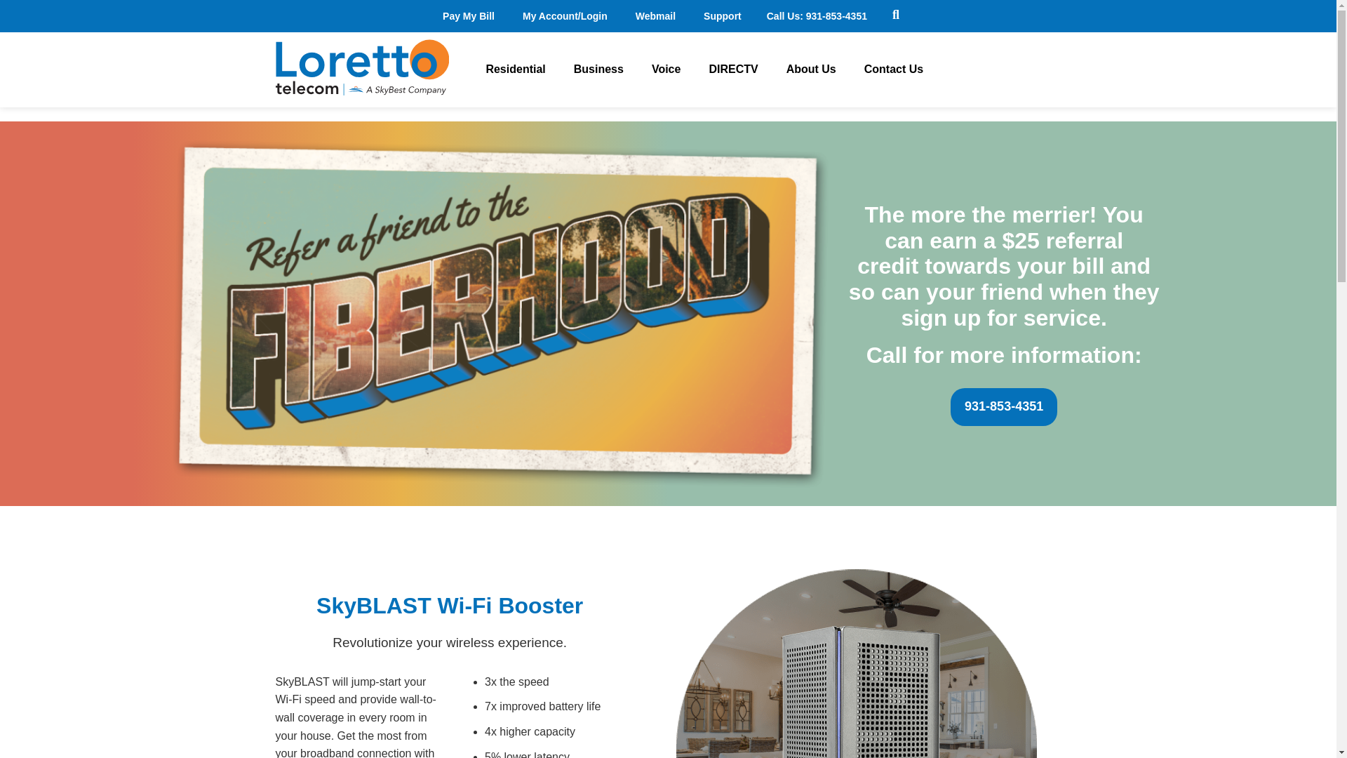  Describe the element at coordinates (894, 69) in the screenshot. I see `Contact Us` at that location.